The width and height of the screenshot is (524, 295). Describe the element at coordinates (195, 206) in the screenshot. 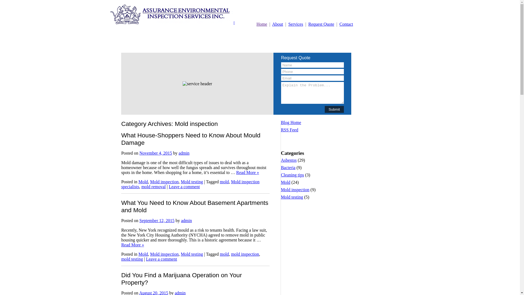

I see `What You Need to Know About Basement Apartments and Mold` at that location.